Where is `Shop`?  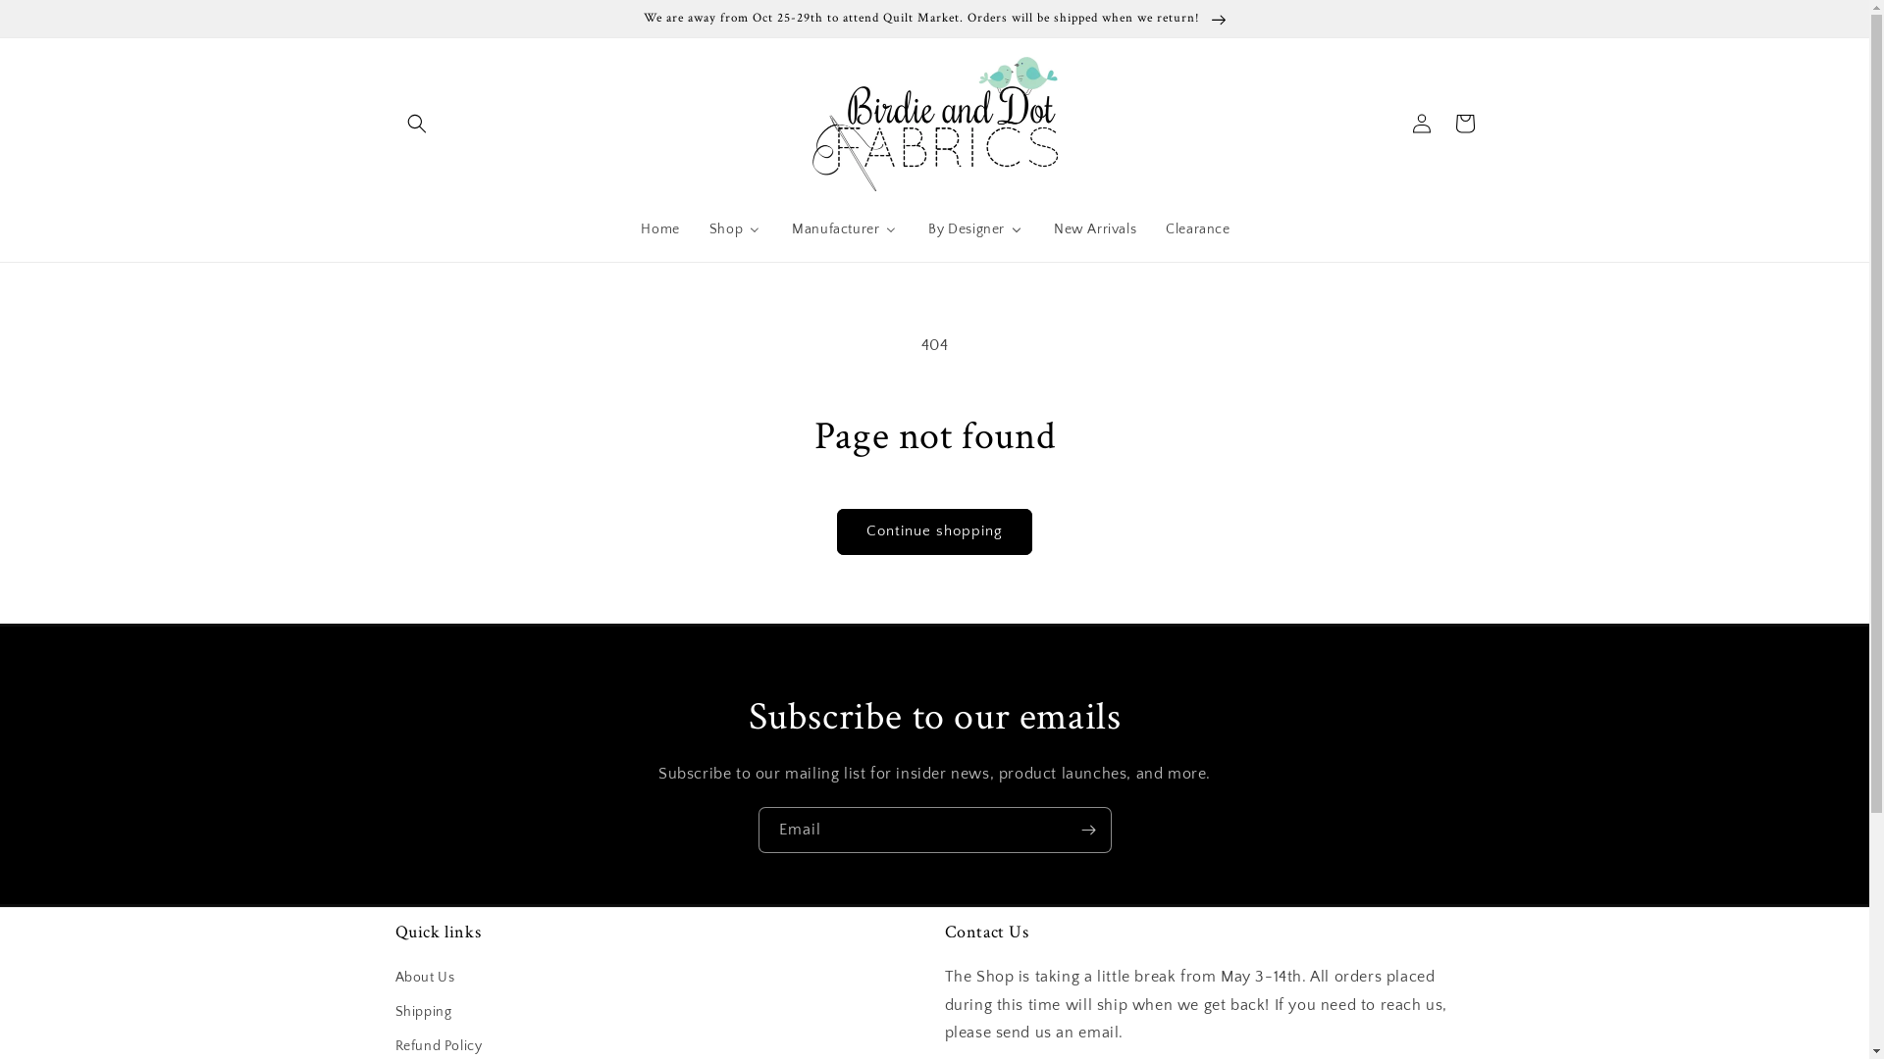
Shop is located at coordinates (735, 229).